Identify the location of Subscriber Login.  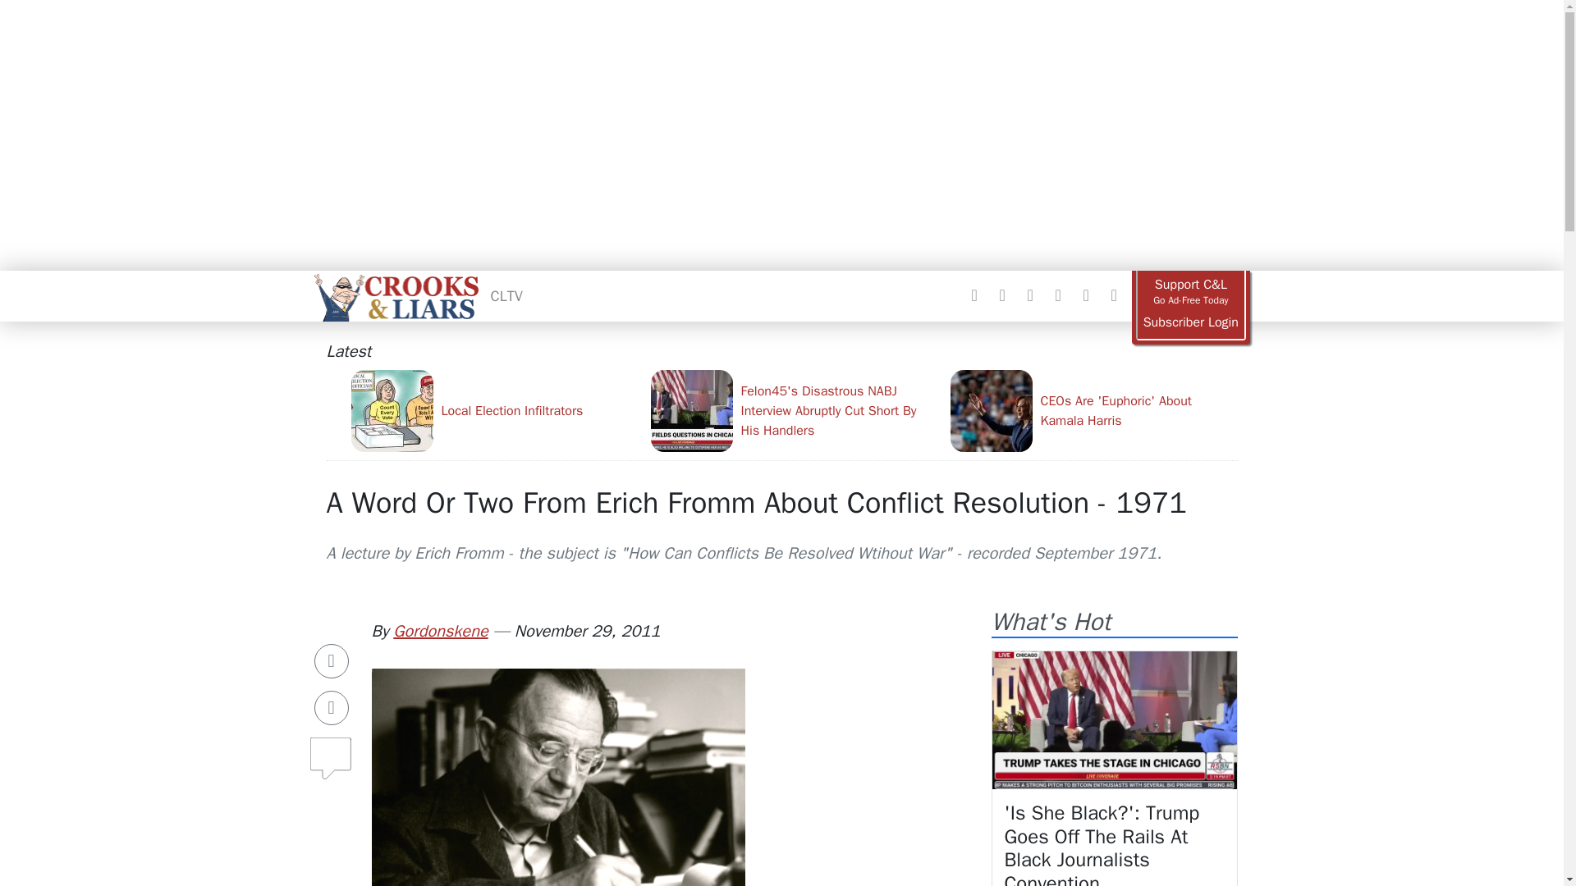
(1190, 322).